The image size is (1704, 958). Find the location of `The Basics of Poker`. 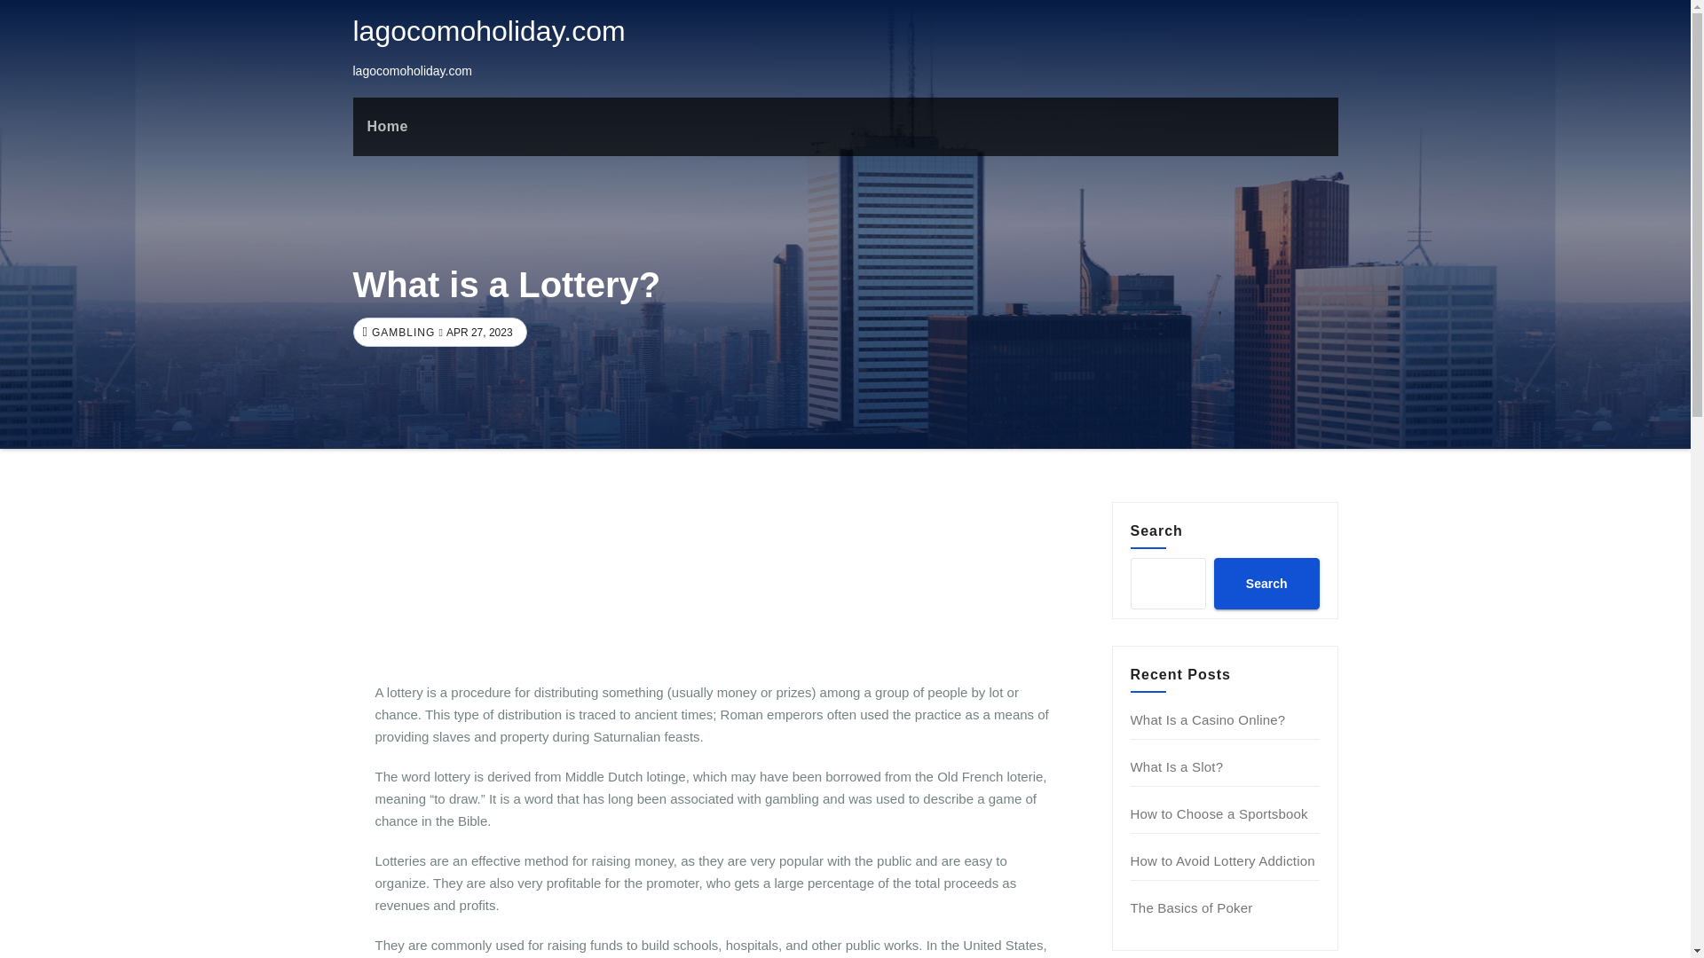

The Basics of Poker is located at coordinates (1191, 908).